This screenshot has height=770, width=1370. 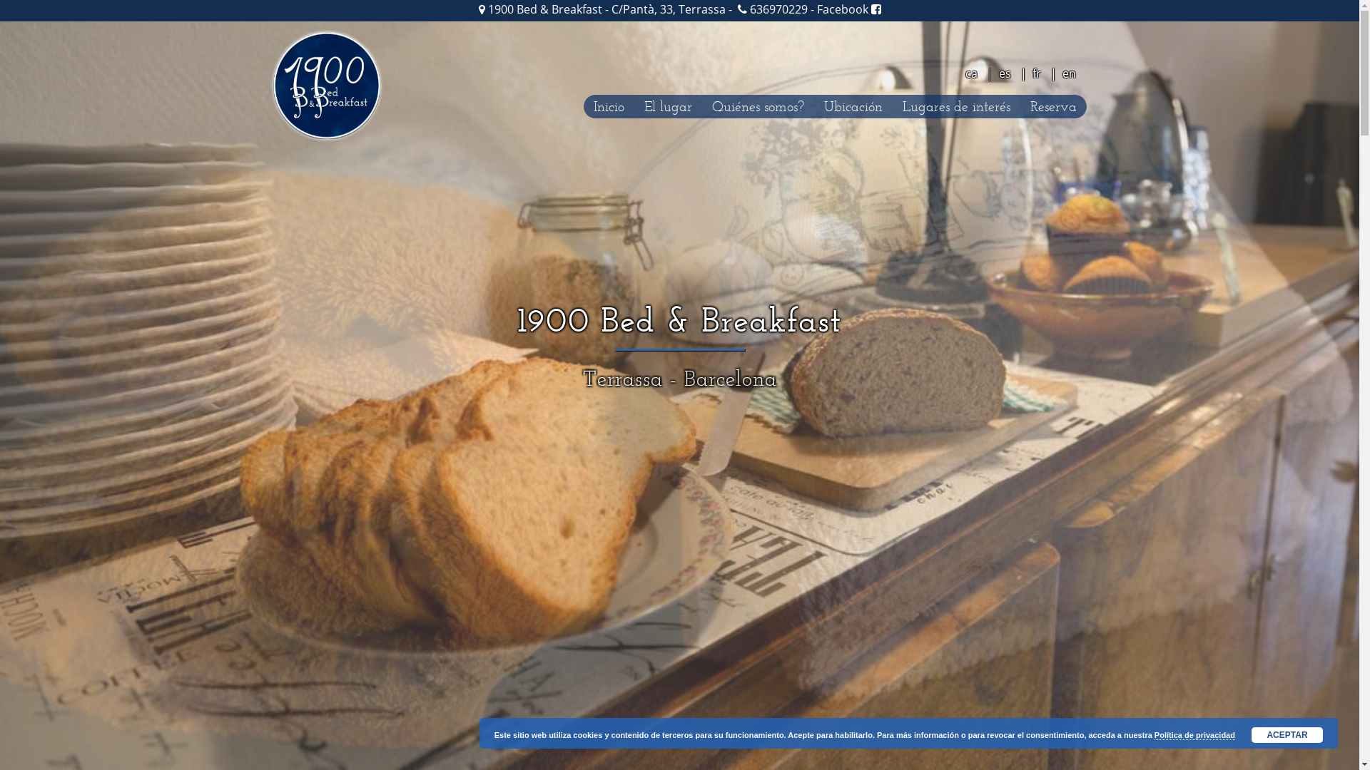 What do you see at coordinates (1287, 735) in the screenshot?
I see `ACEPTAR` at bounding box center [1287, 735].